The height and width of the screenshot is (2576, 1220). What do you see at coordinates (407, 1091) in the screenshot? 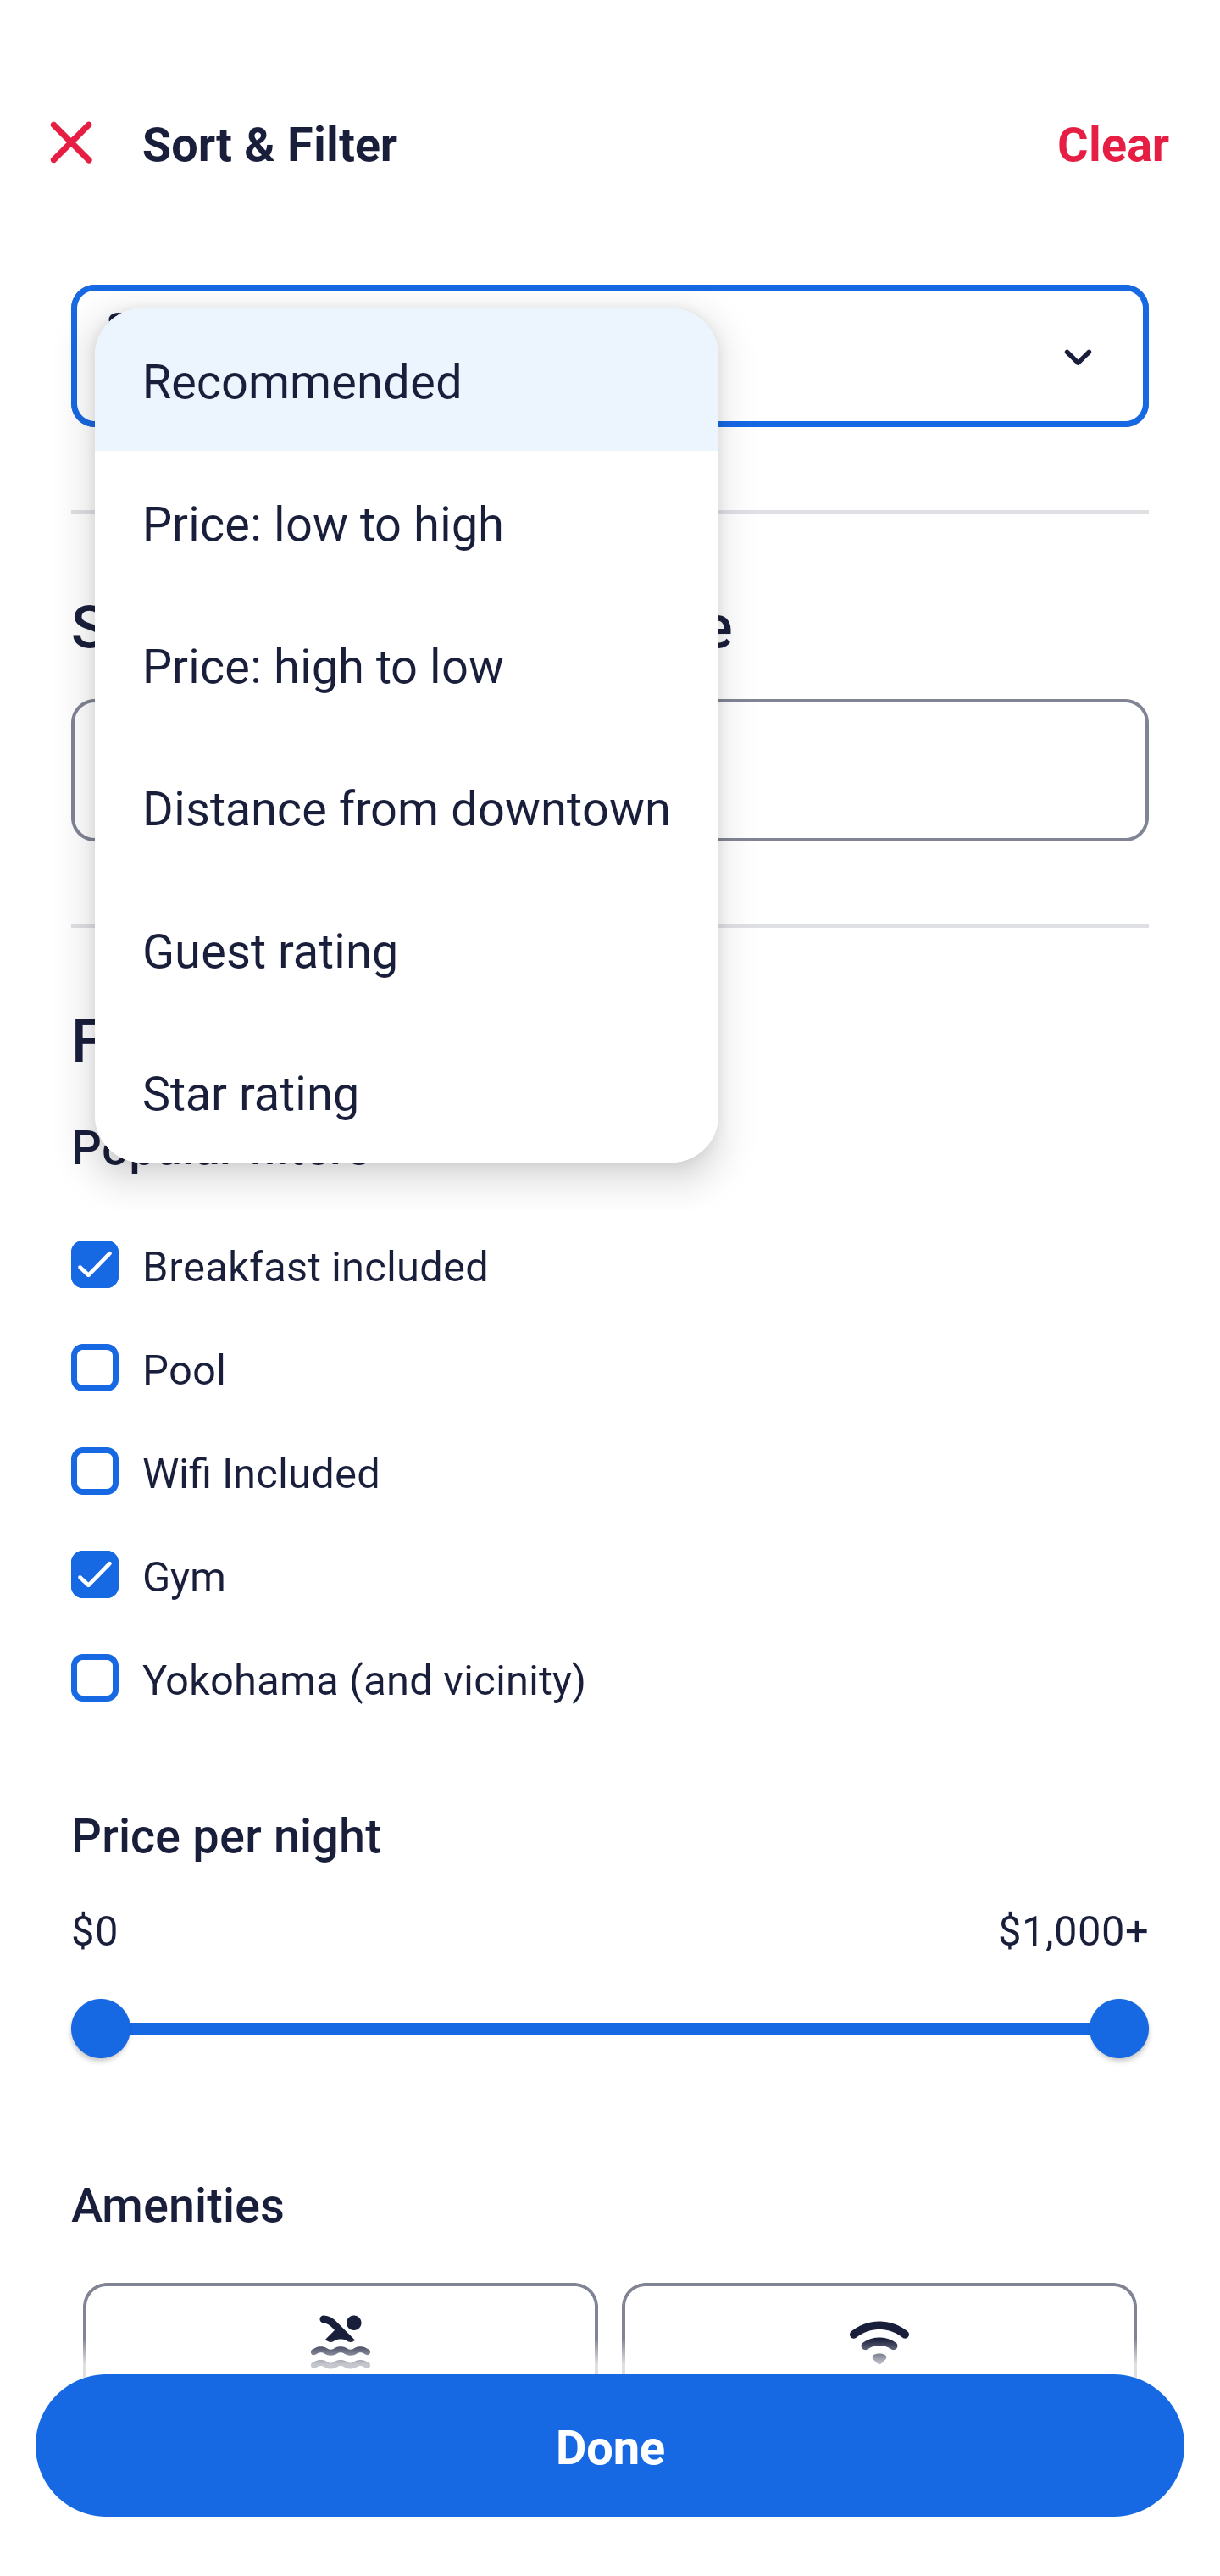
I see `Star rating` at bounding box center [407, 1091].